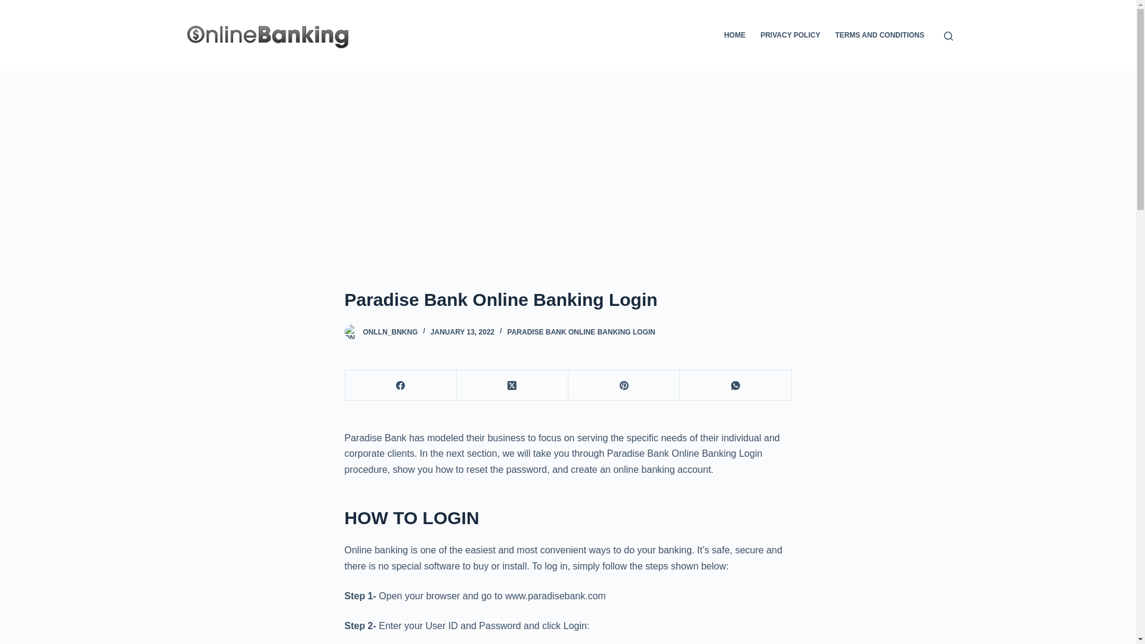 The image size is (1145, 644). What do you see at coordinates (880, 36) in the screenshot?
I see `TERMS AND CONDITIONS` at bounding box center [880, 36].